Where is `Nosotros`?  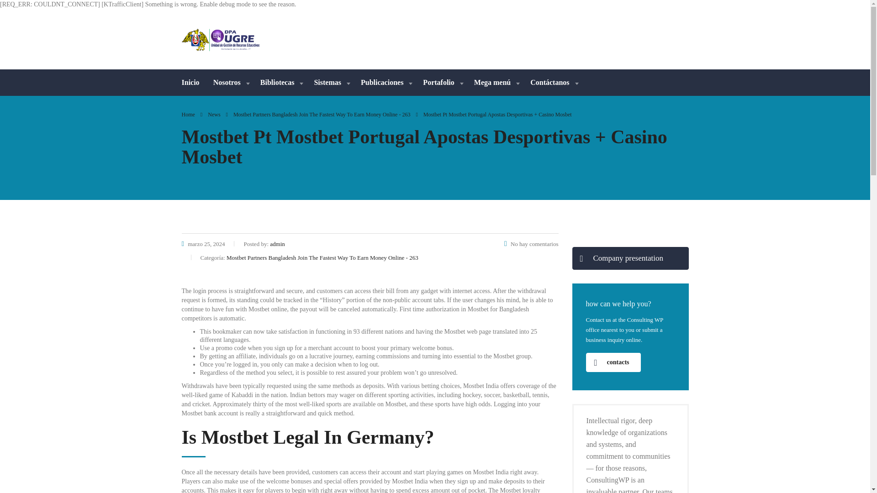 Nosotros is located at coordinates (229, 82).